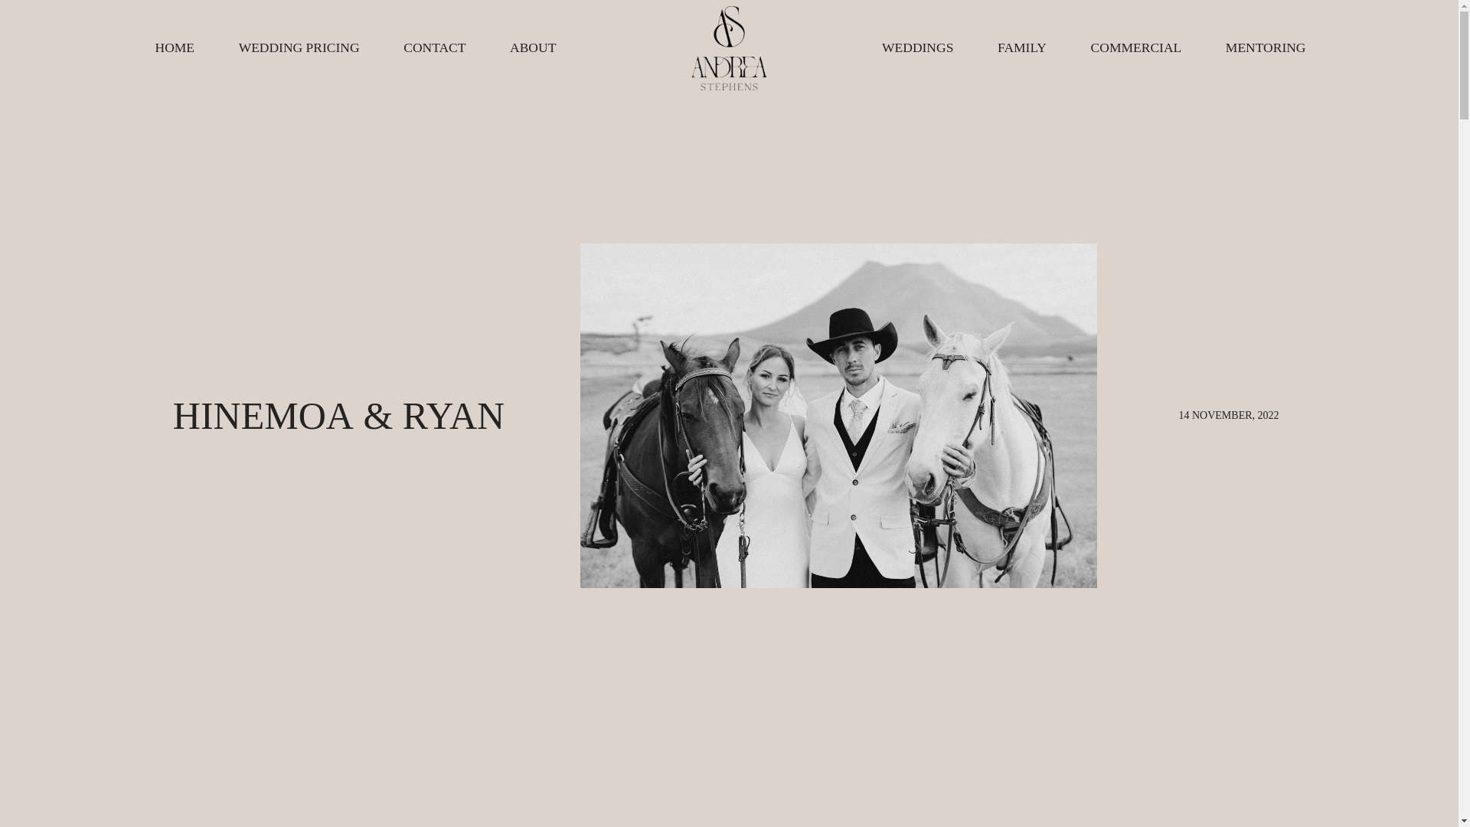 The image size is (1470, 827). What do you see at coordinates (175, 47) in the screenshot?
I see `HOME` at bounding box center [175, 47].